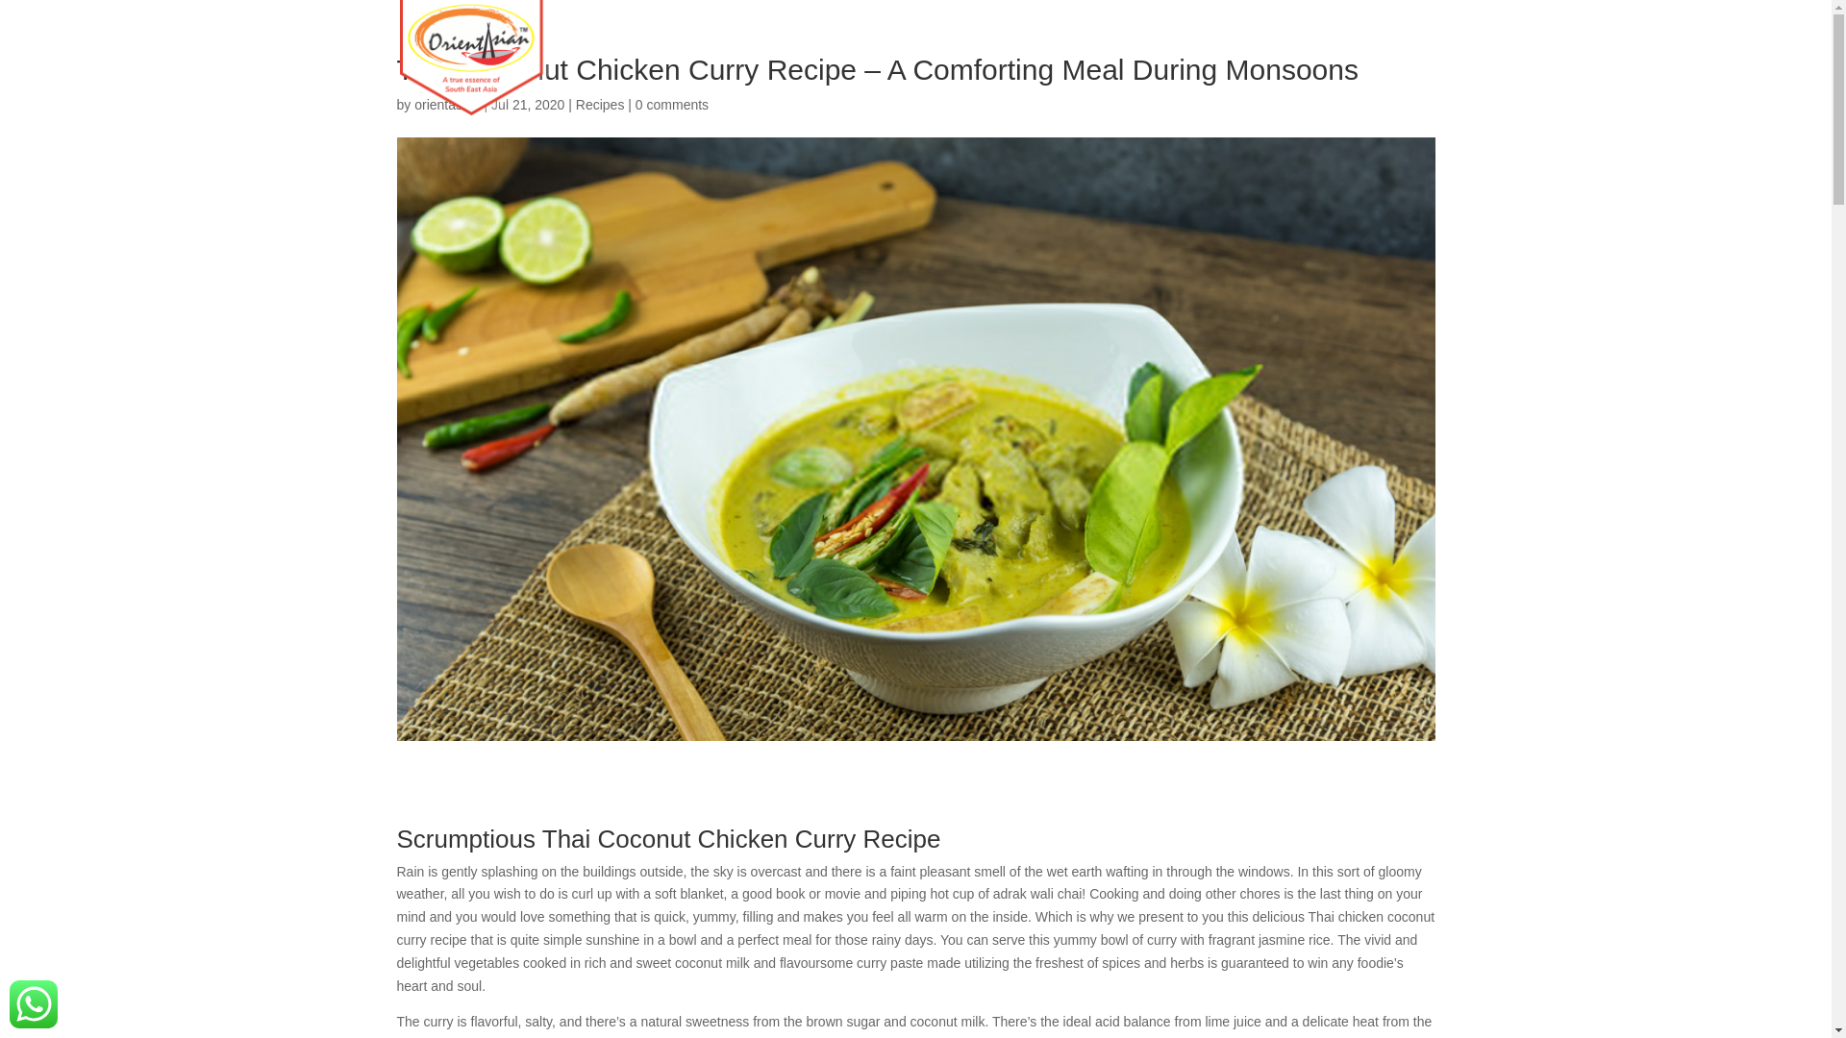  Describe the element at coordinates (446, 104) in the screenshot. I see `Posts by orientasian` at that location.